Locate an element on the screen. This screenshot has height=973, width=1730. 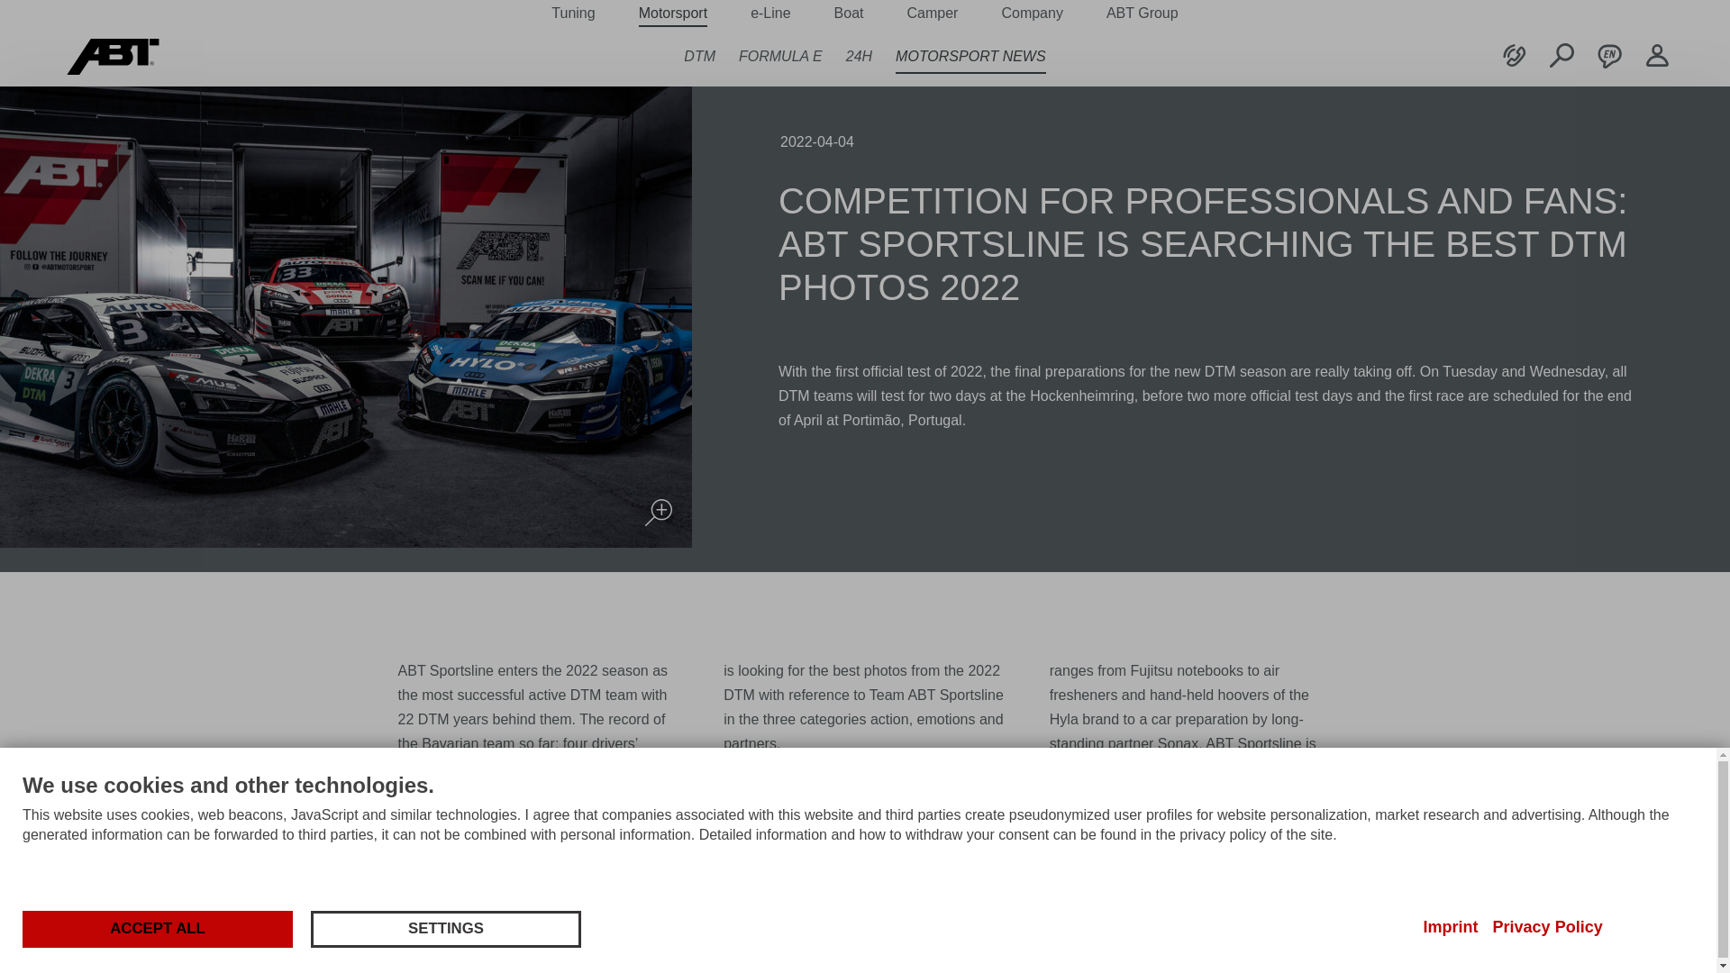
FORMULA E is located at coordinates (780, 56).